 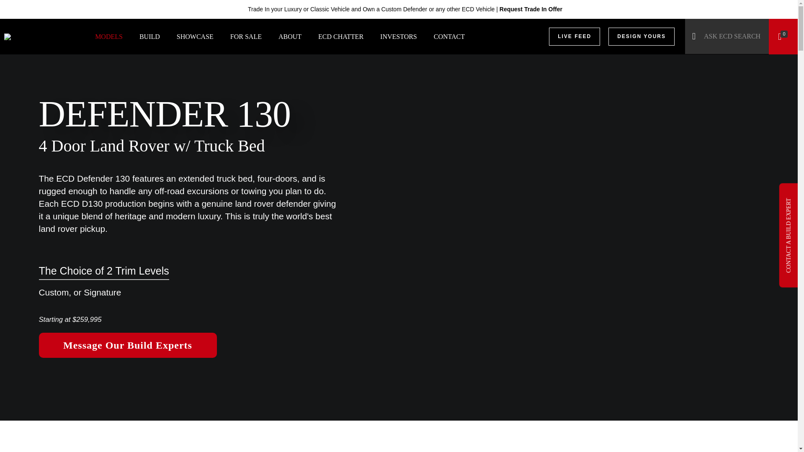 I want to click on FOR SALE, so click(x=246, y=36).